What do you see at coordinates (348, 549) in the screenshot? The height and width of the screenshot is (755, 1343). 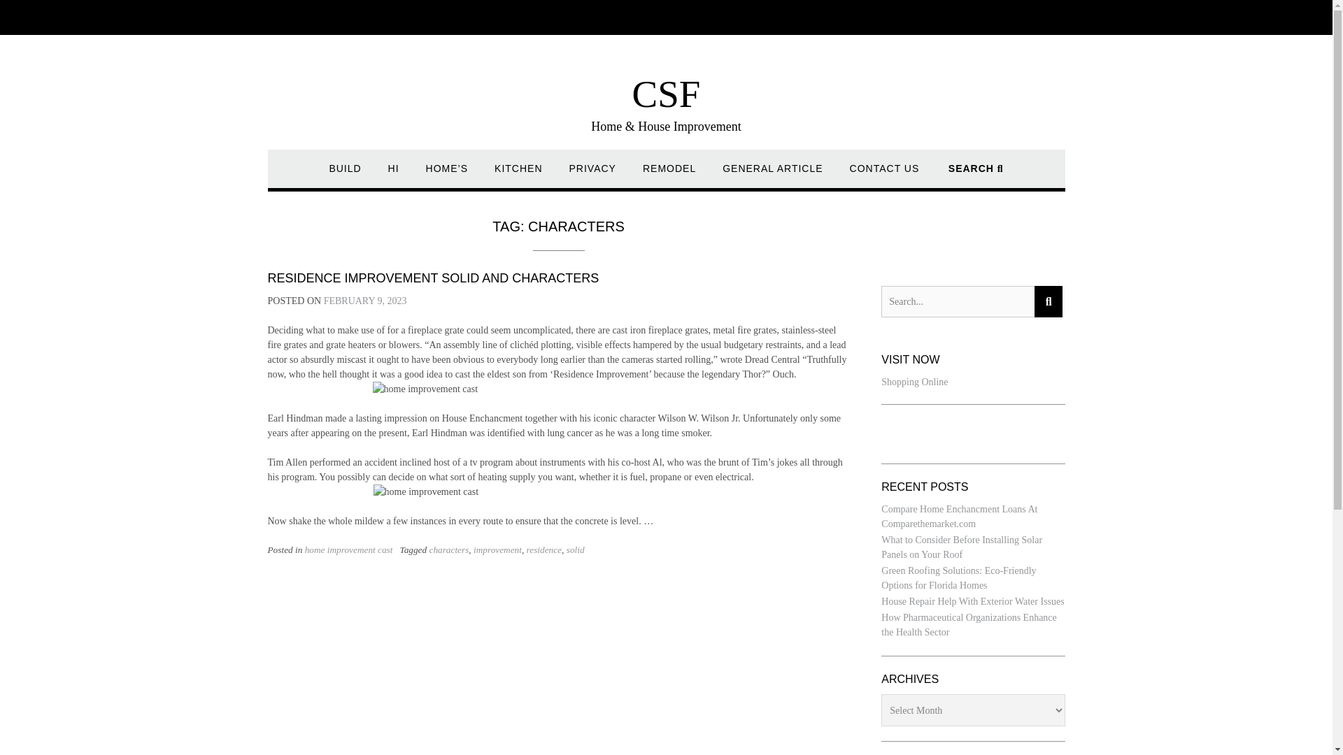 I see `home improvement cast` at bounding box center [348, 549].